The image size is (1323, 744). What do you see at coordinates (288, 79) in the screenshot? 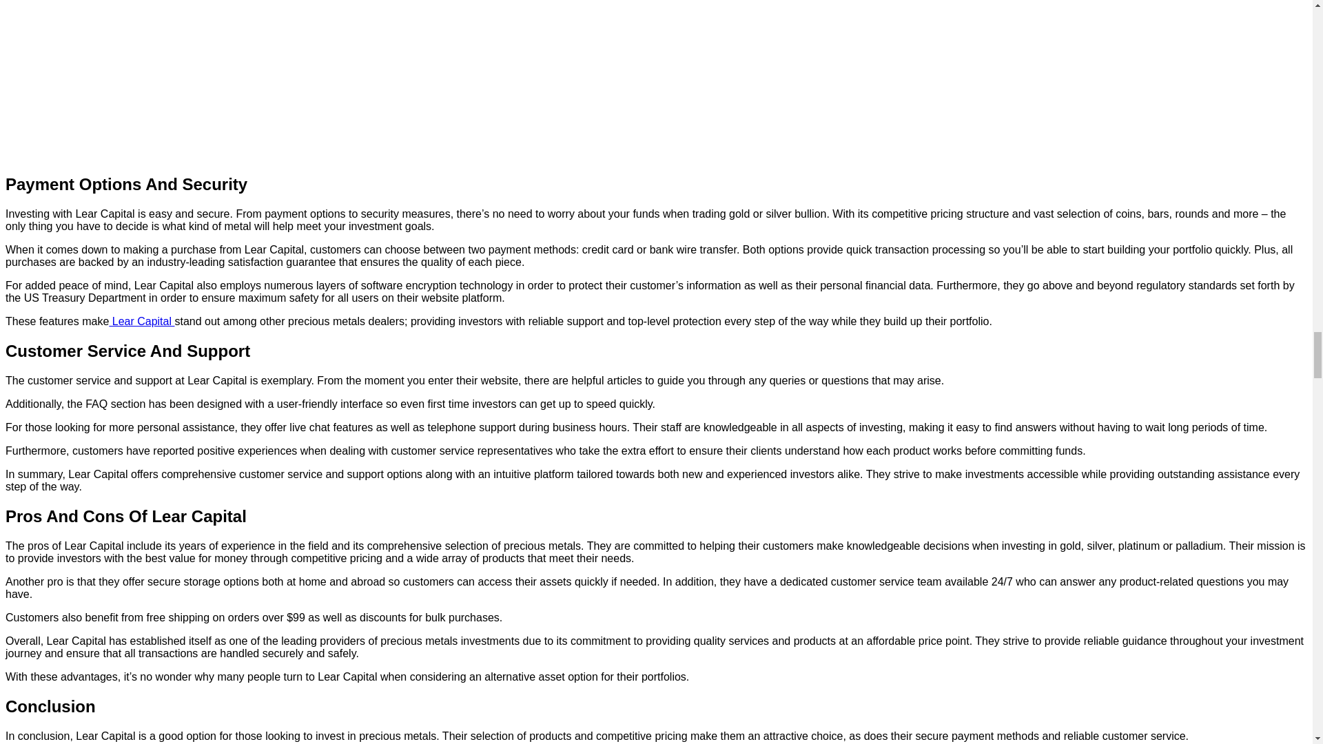
I see `Why Choose Lear Capital` at bounding box center [288, 79].